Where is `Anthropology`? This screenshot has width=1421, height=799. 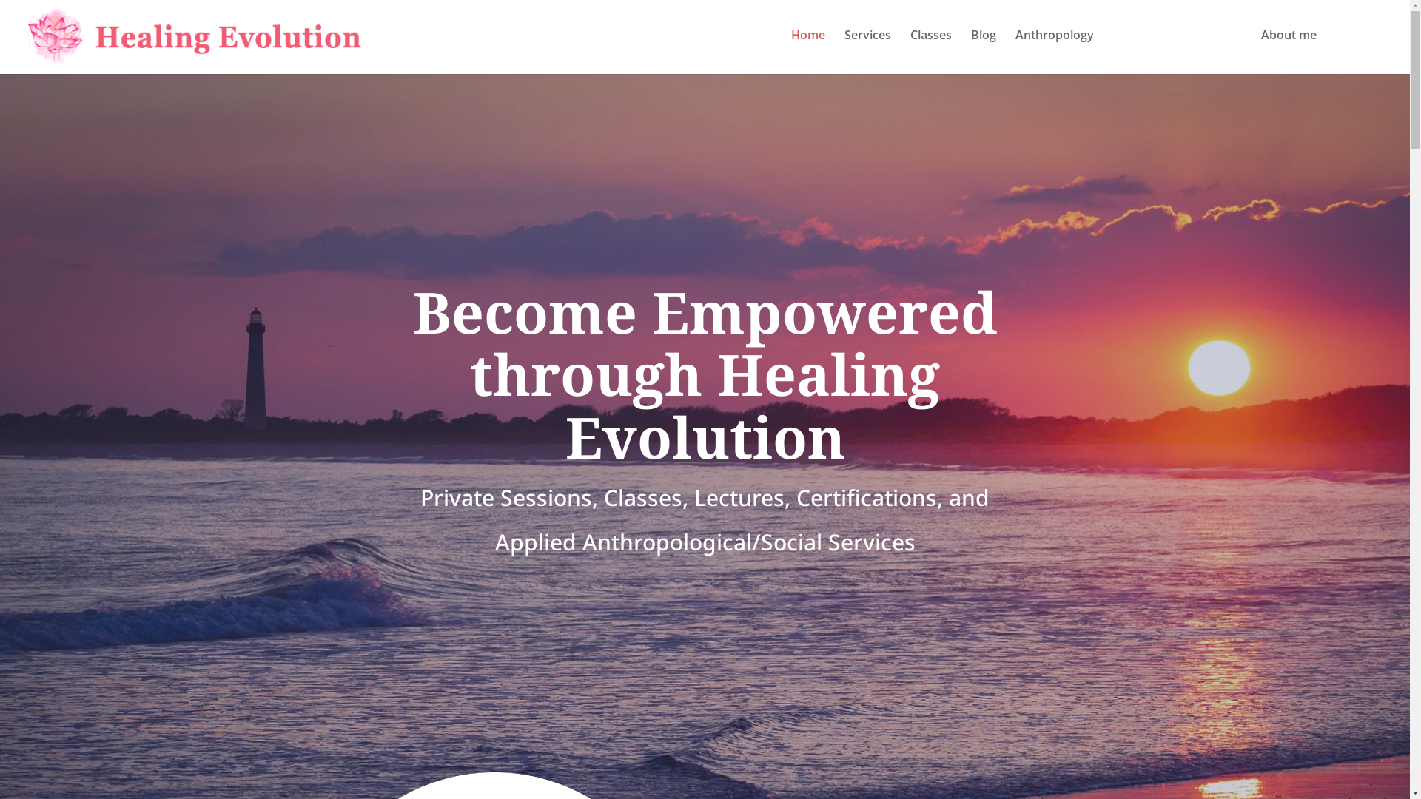 Anthropology is located at coordinates (1055, 50).